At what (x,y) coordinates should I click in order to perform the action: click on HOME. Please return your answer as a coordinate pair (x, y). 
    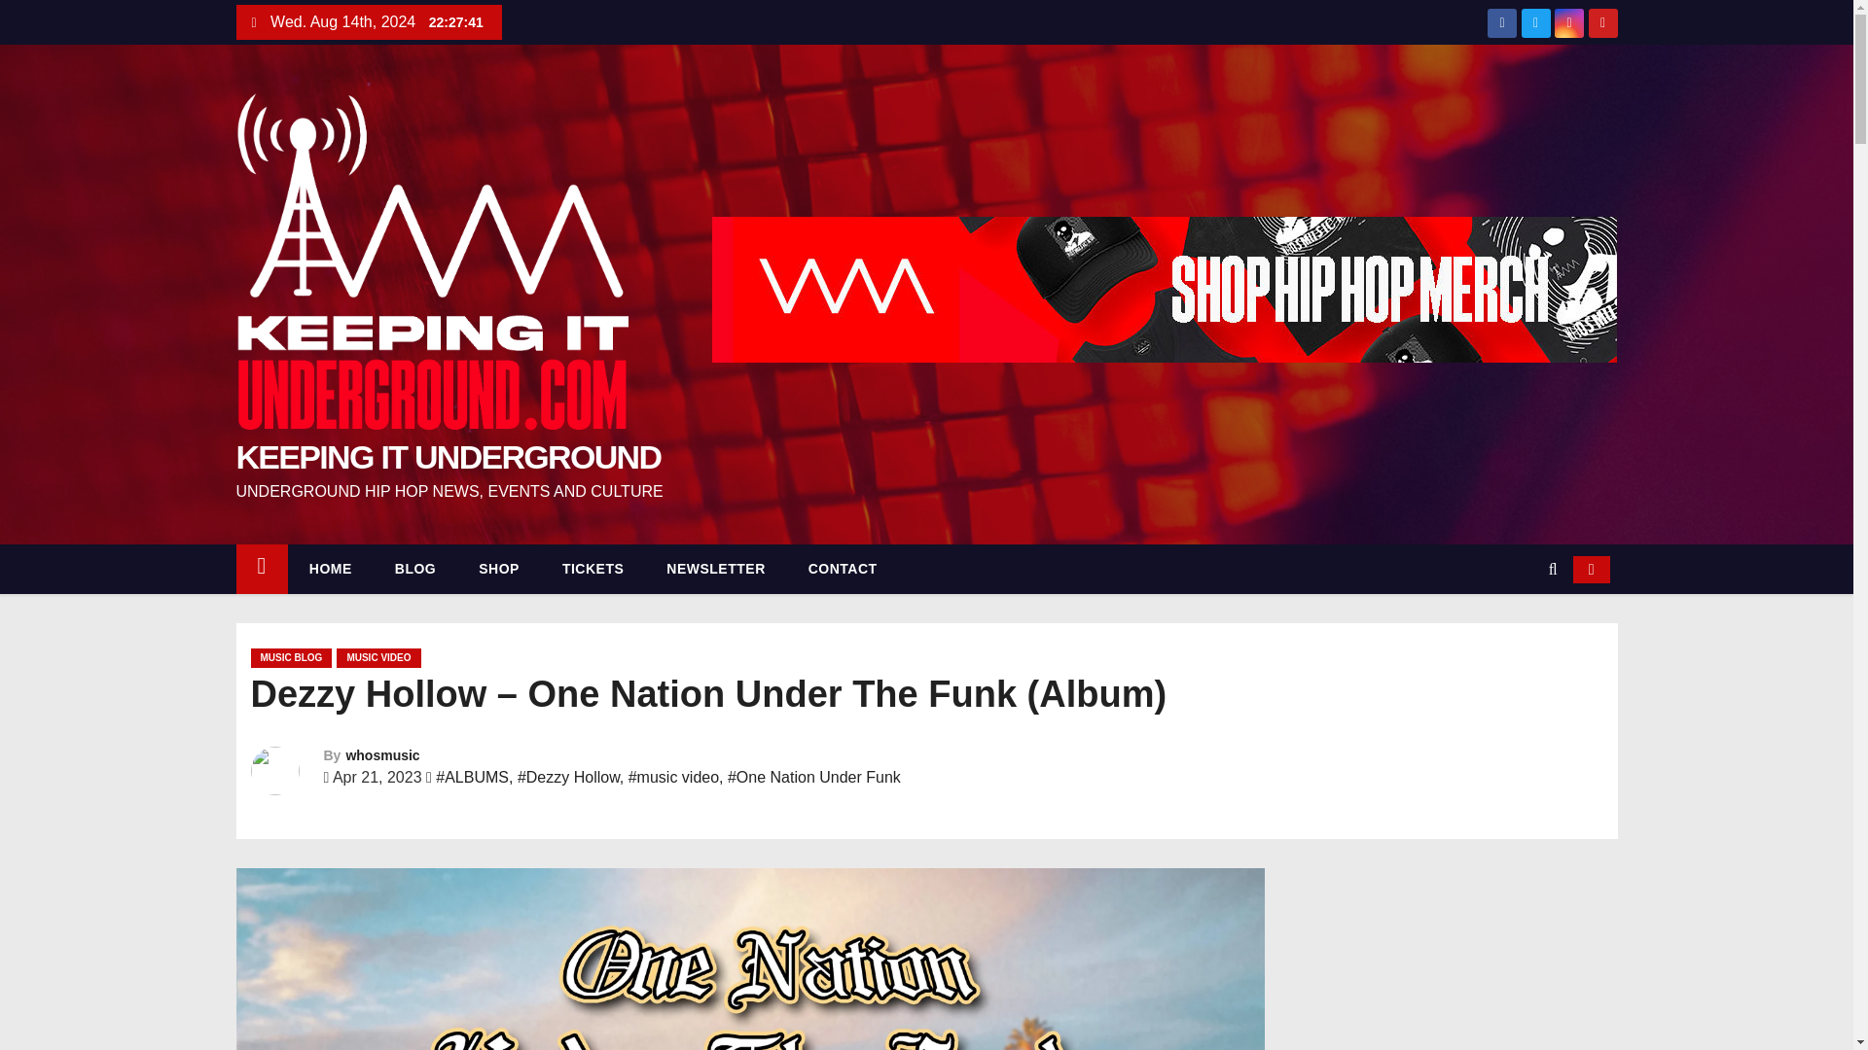
    Looking at the image, I should click on (331, 570).